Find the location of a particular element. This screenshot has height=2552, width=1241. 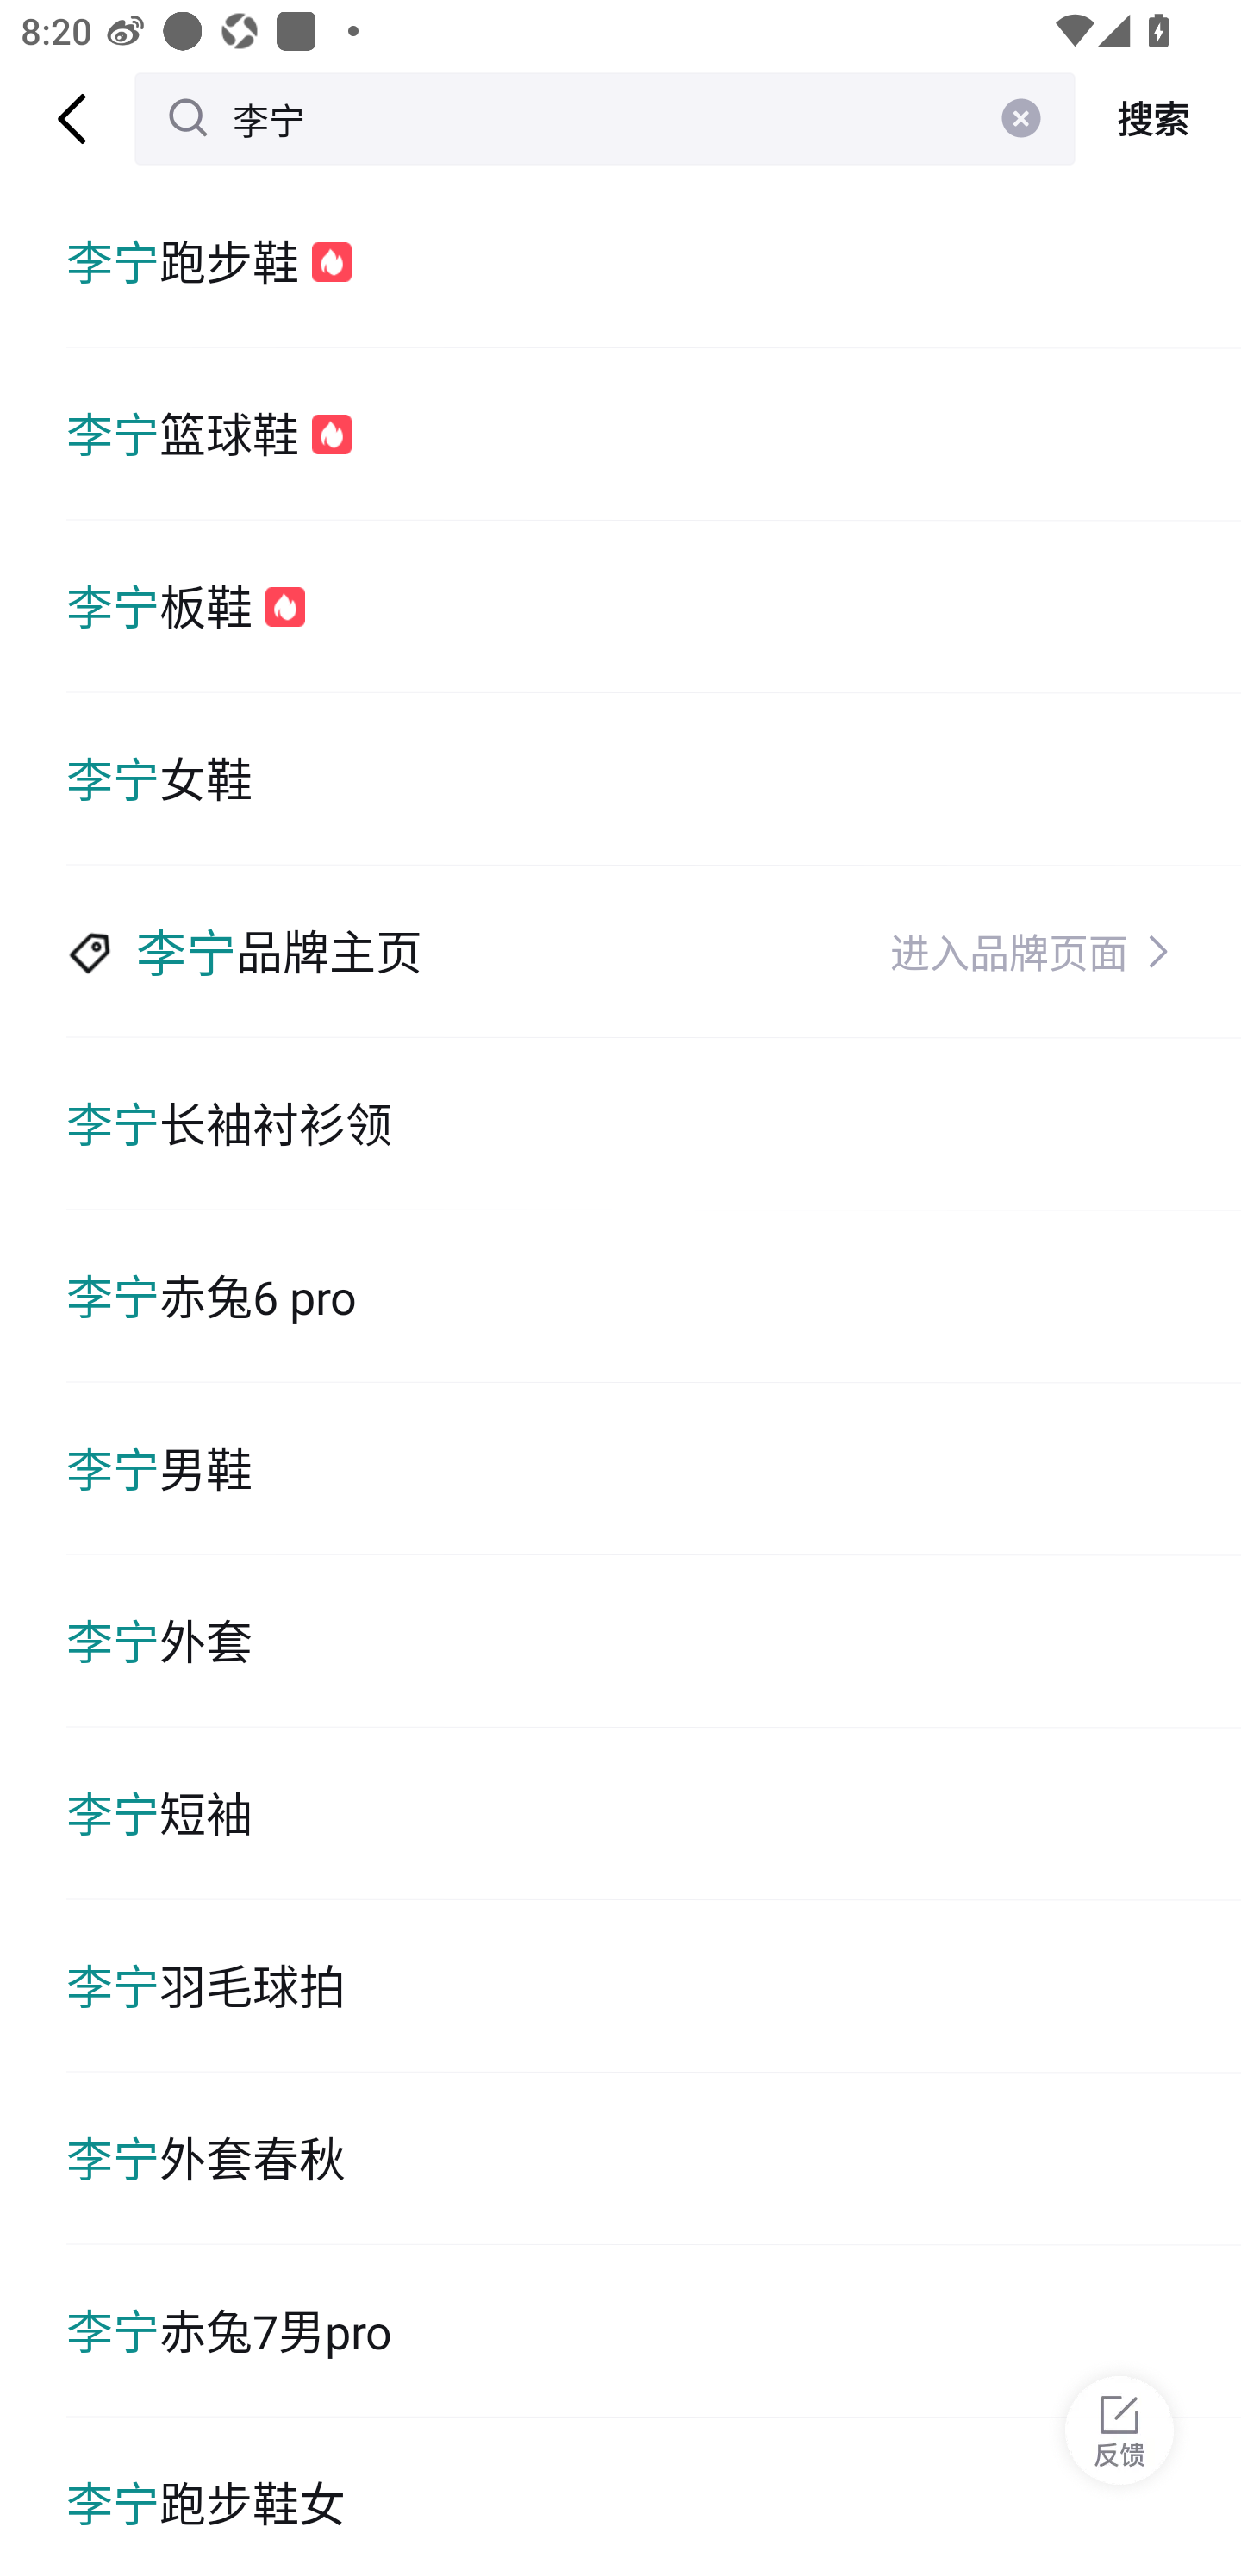

李宁跑步鞋女 is located at coordinates (653, 2485).